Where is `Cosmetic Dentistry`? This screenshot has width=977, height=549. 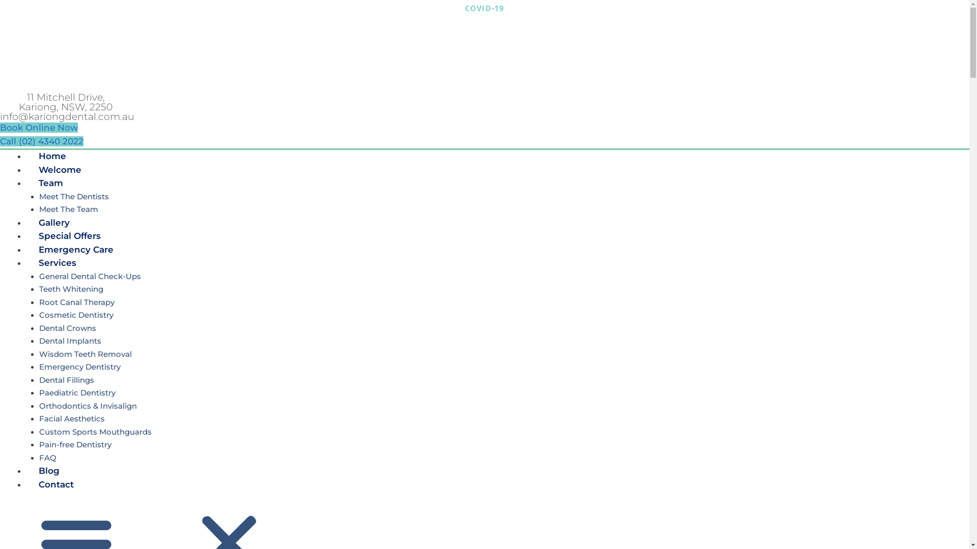
Cosmetic Dentistry is located at coordinates (76, 315).